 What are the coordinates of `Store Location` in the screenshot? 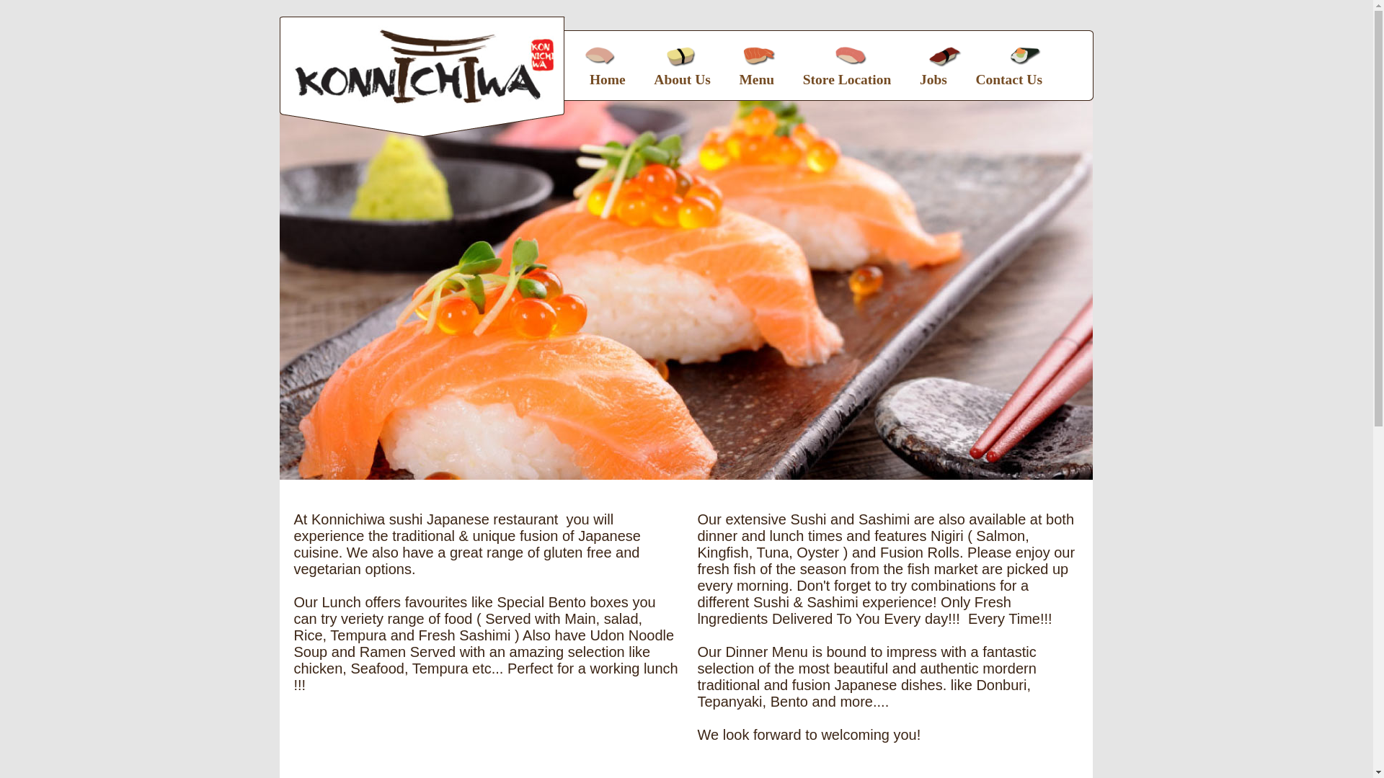 It's located at (848, 80).